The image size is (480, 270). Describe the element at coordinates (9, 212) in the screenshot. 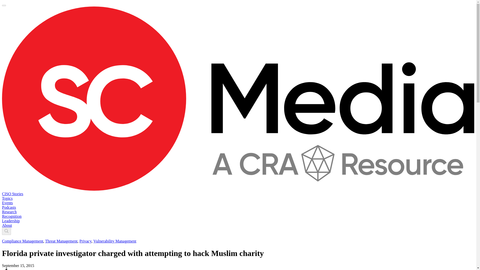

I see `Research` at that location.